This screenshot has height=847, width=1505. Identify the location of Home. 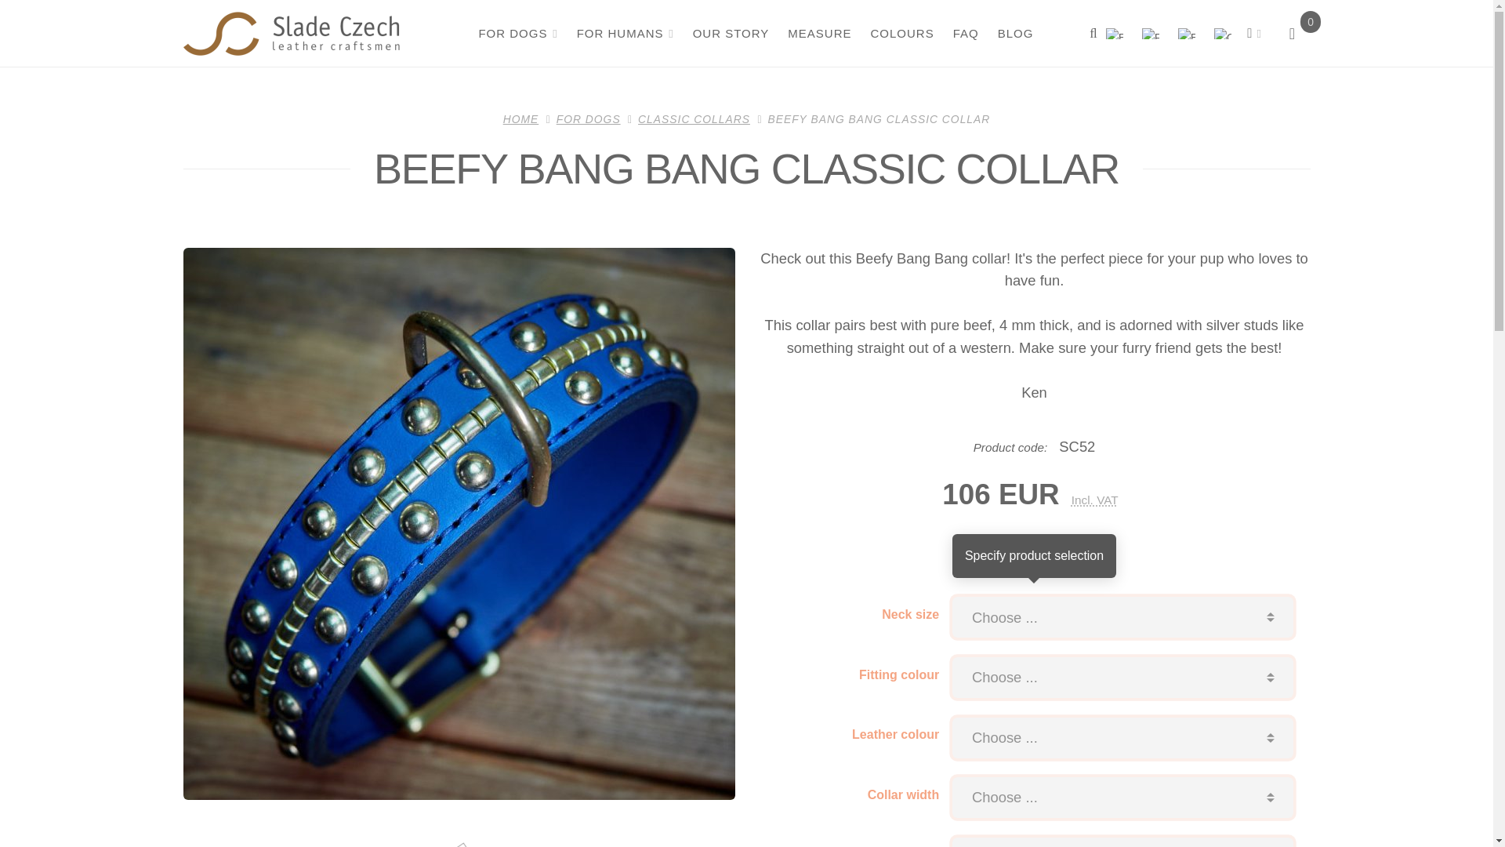
(292, 34).